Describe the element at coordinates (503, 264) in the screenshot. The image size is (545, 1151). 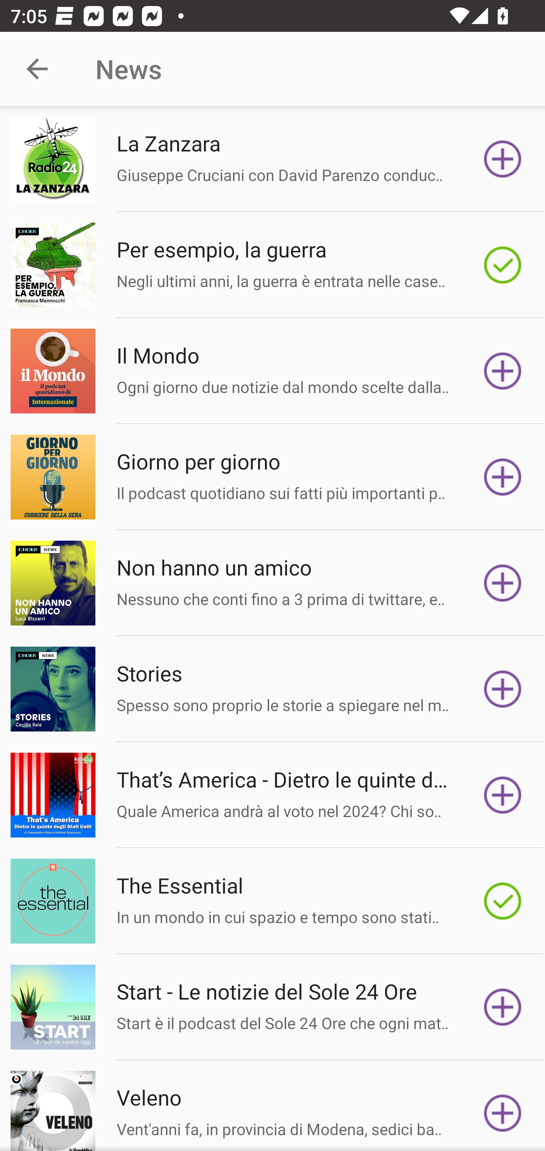
I see `Subscribed` at that location.